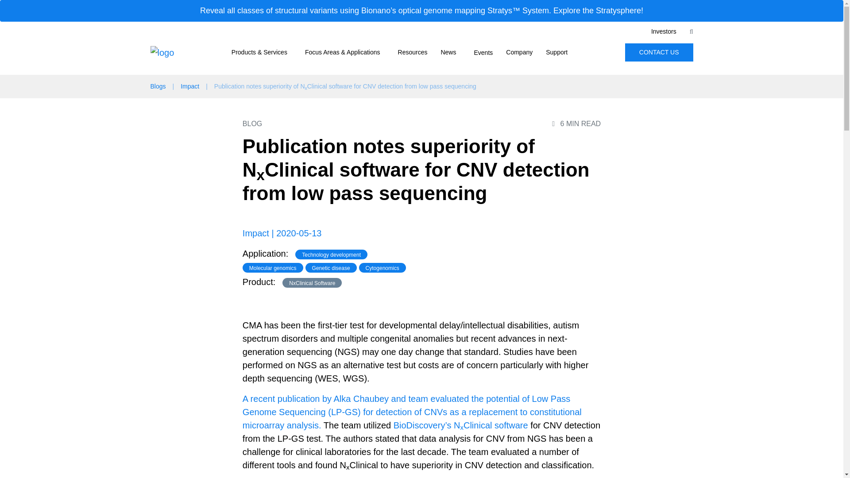 This screenshot has width=850, height=478. What do you see at coordinates (282, 68) in the screenshot?
I see `Cytogenomics` at bounding box center [282, 68].